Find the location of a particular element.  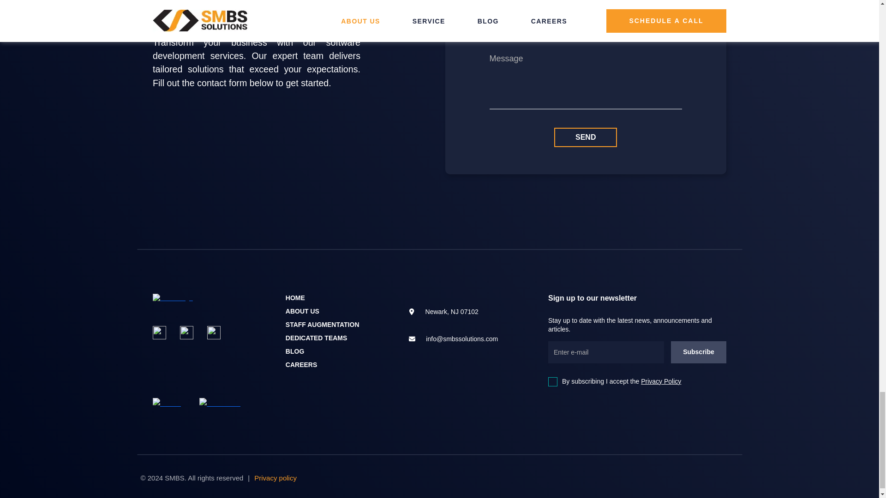

Privacy policy is located at coordinates (275, 478).